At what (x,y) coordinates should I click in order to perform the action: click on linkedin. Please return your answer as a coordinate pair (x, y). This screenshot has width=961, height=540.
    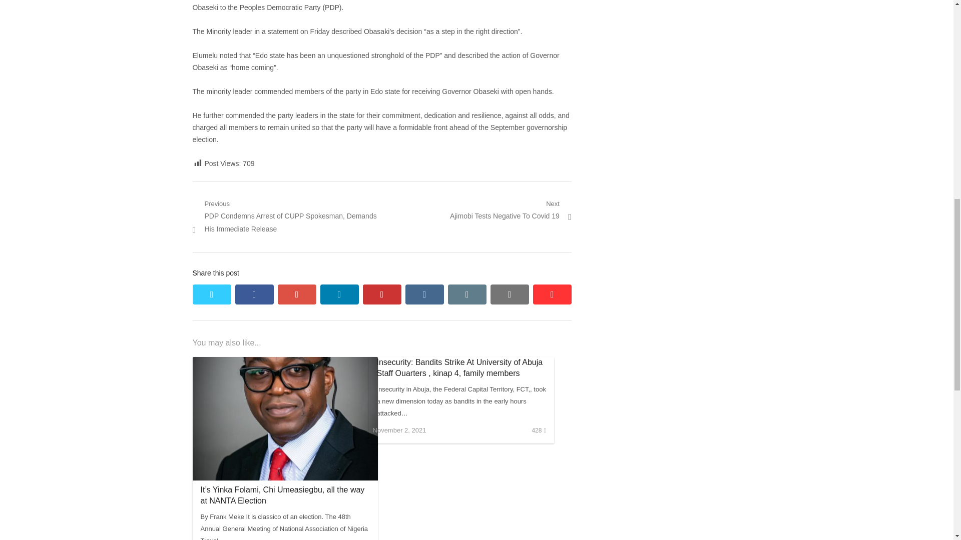
    Looking at the image, I should click on (339, 294).